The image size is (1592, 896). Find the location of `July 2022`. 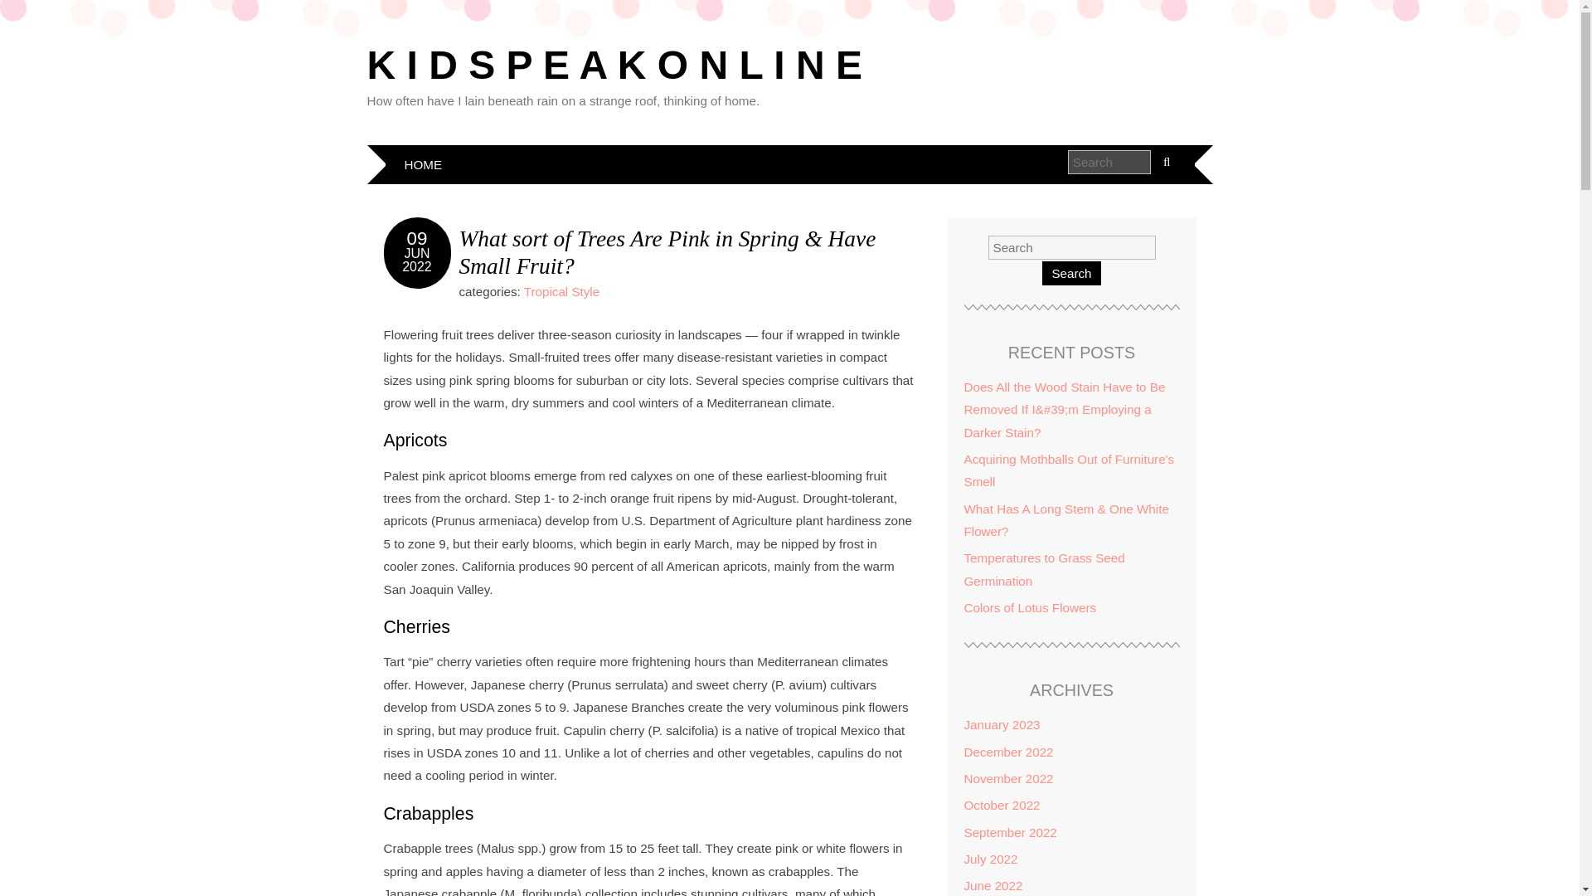

July 2022 is located at coordinates (990, 859).